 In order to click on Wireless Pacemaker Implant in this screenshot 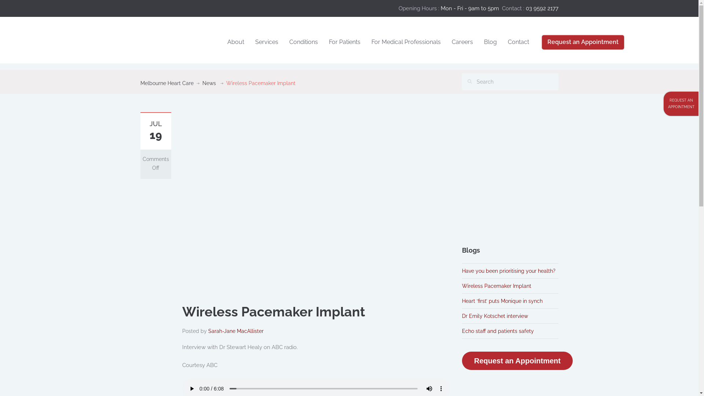, I will do `click(305, 203)`.